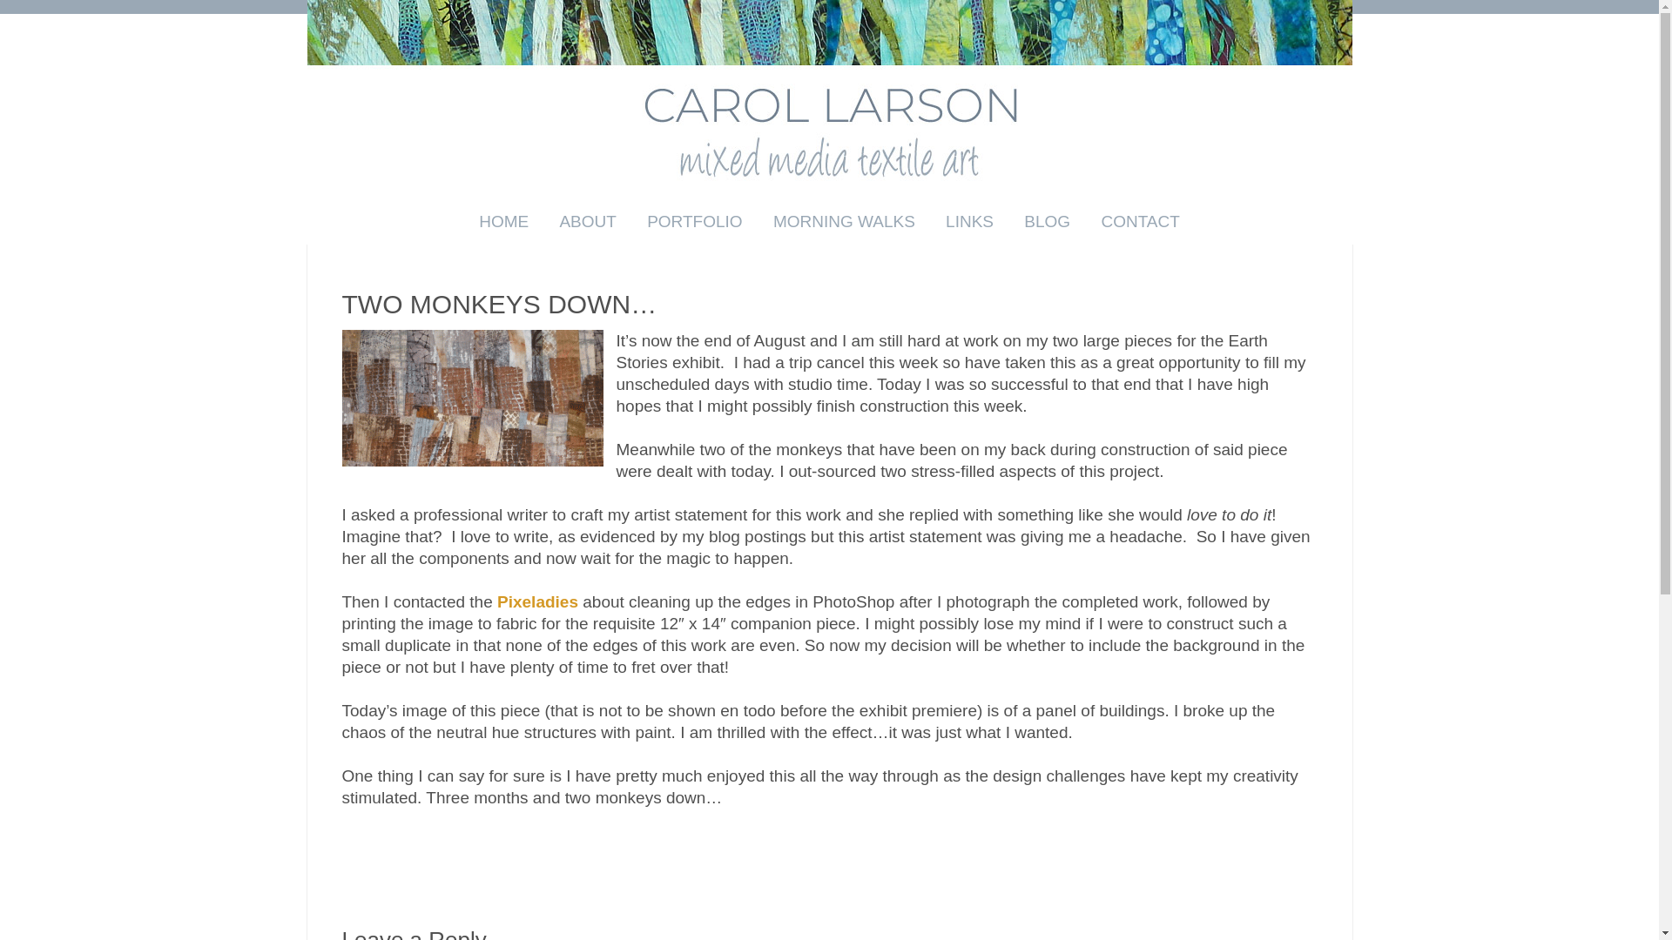 The width and height of the screenshot is (1672, 940). I want to click on BLOG, so click(1047, 221).